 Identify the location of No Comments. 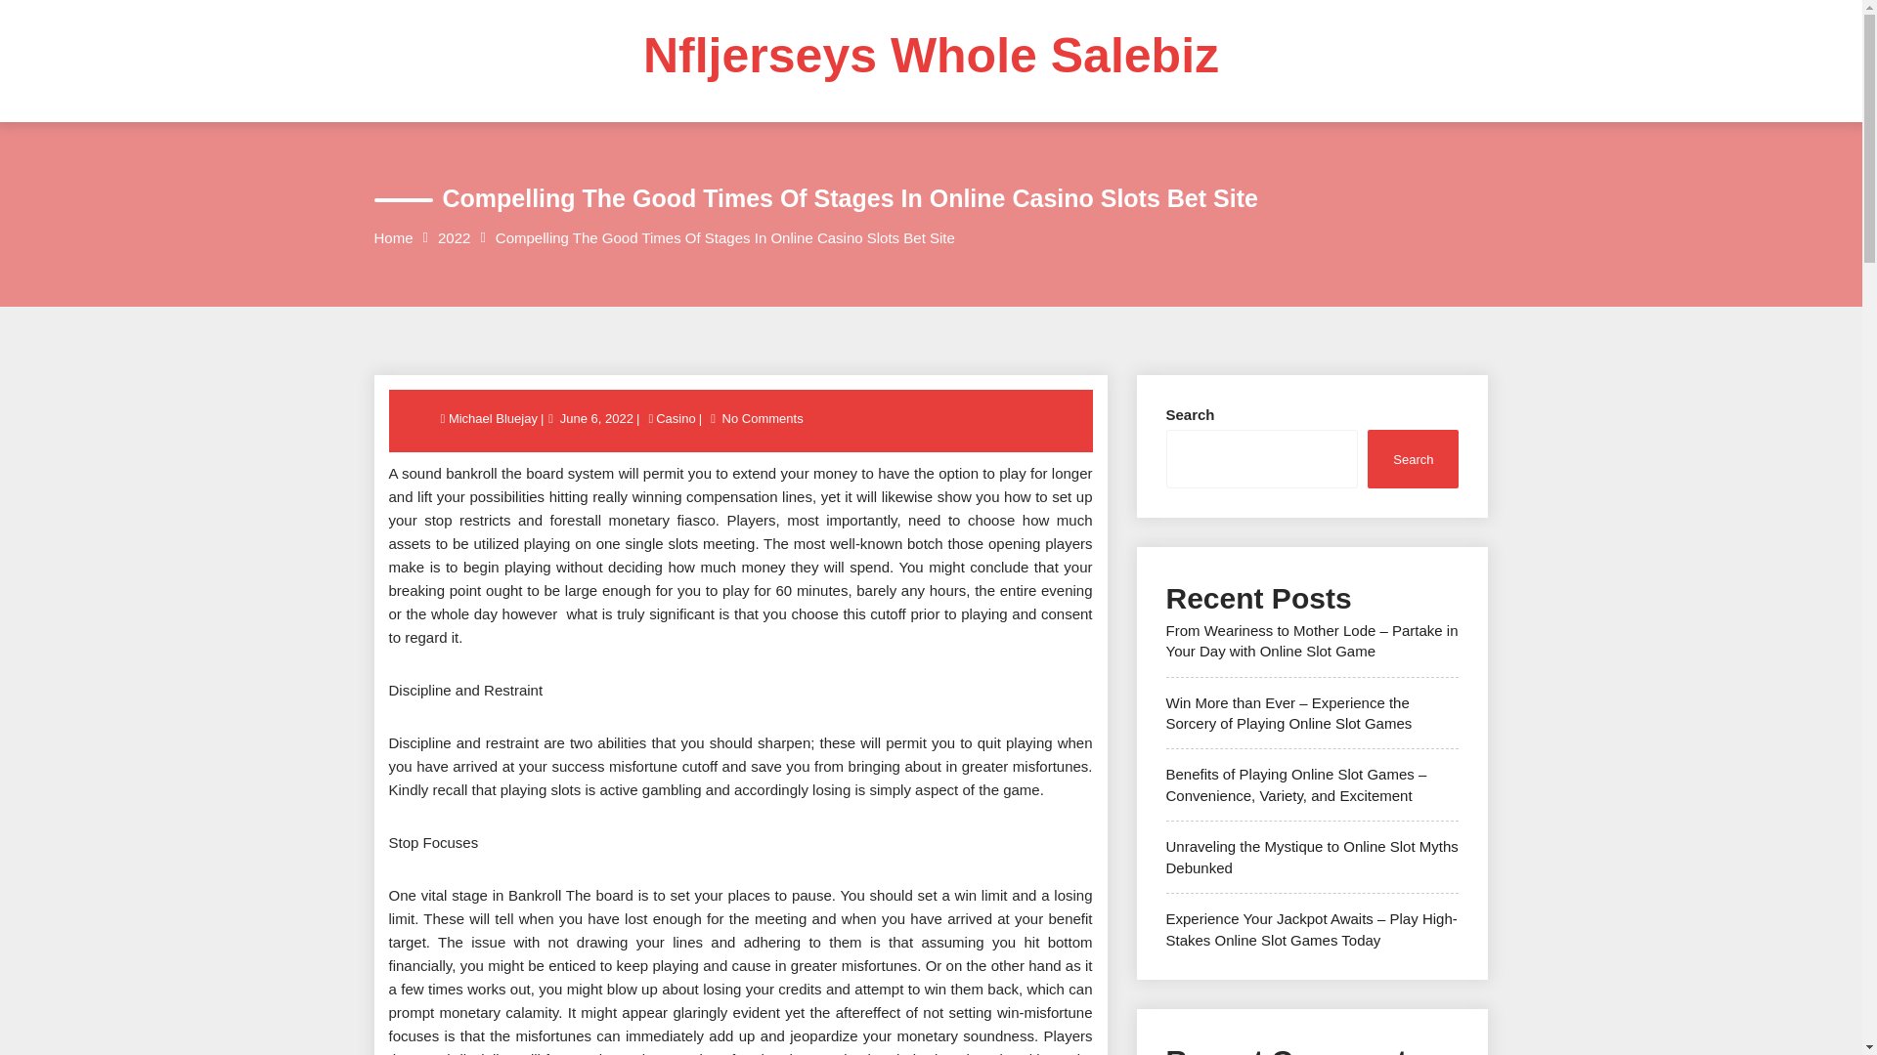
(763, 418).